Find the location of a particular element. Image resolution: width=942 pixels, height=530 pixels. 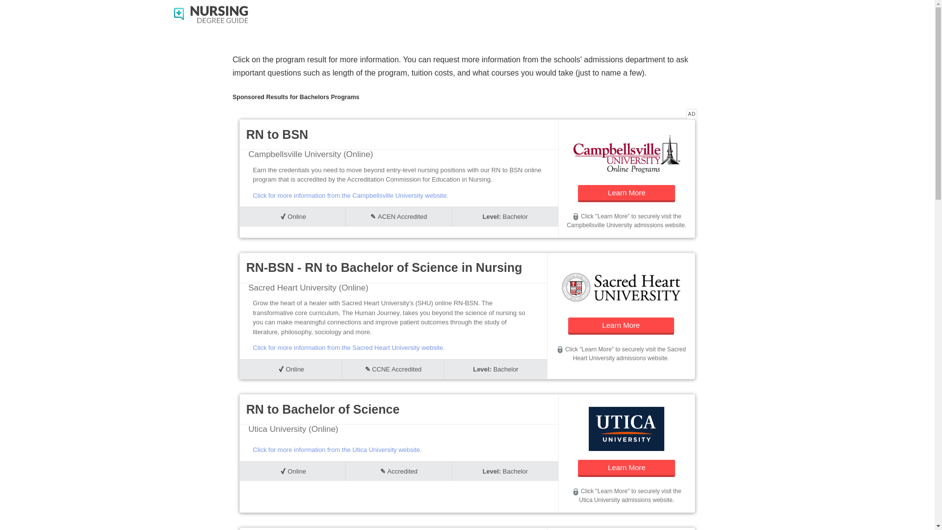

Learn More is located at coordinates (627, 468).